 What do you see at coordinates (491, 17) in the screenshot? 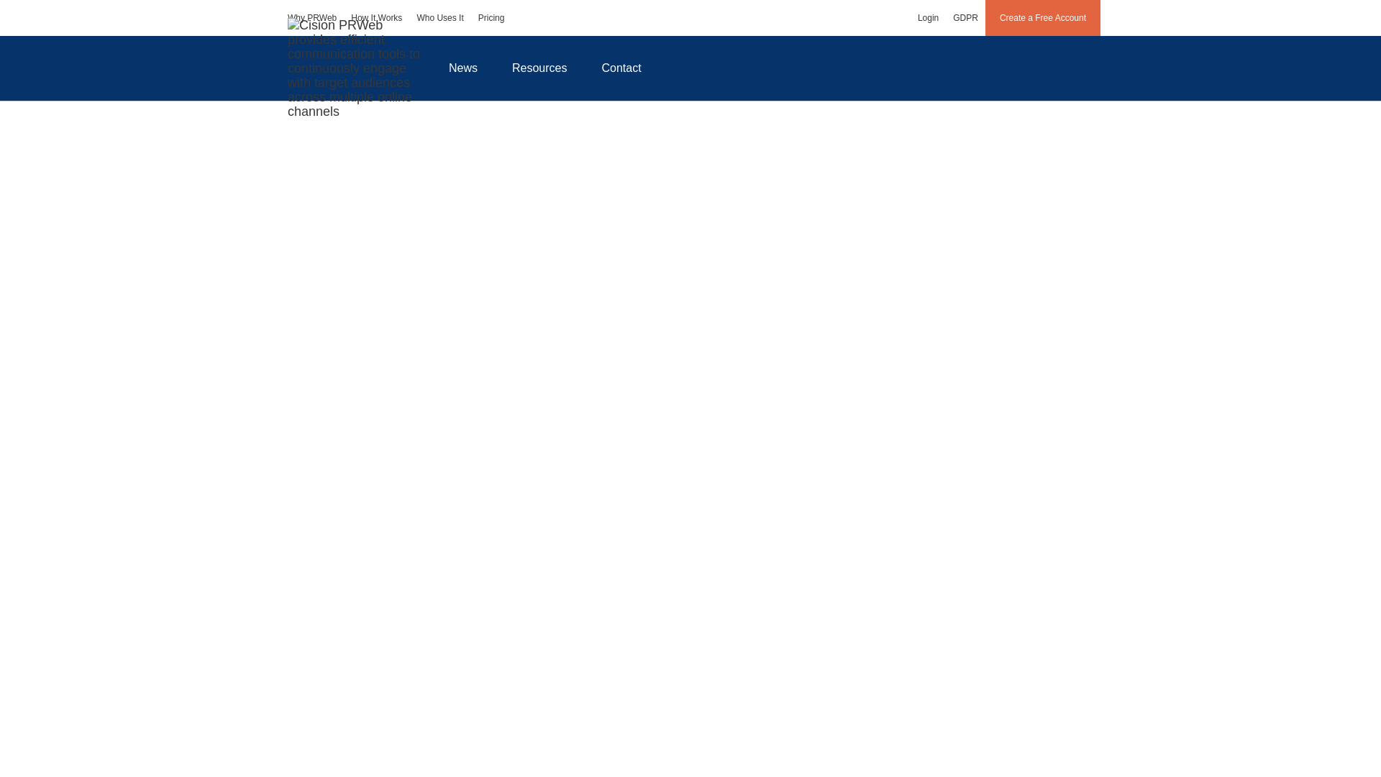
I see `Pricing` at bounding box center [491, 17].